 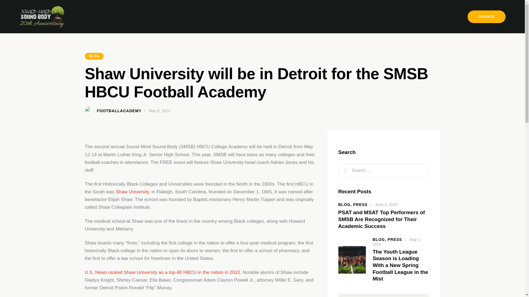 What do you see at coordinates (487, 16) in the screenshot?
I see `DONATE` at bounding box center [487, 16].